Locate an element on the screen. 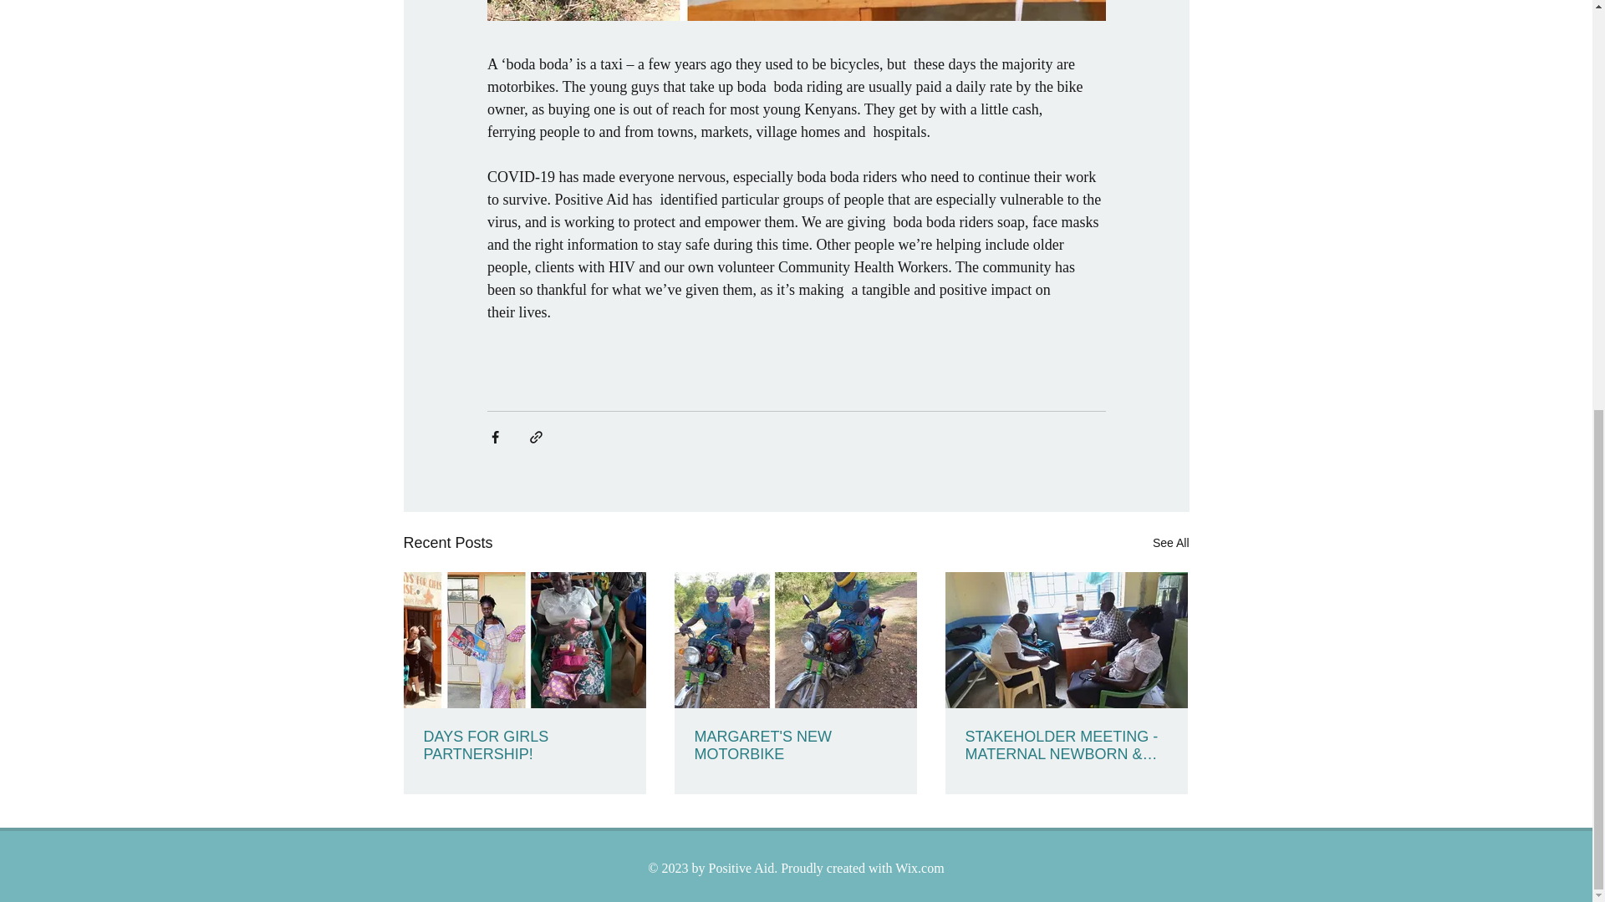 The width and height of the screenshot is (1605, 902). See All is located at coordinates (1170, 543).